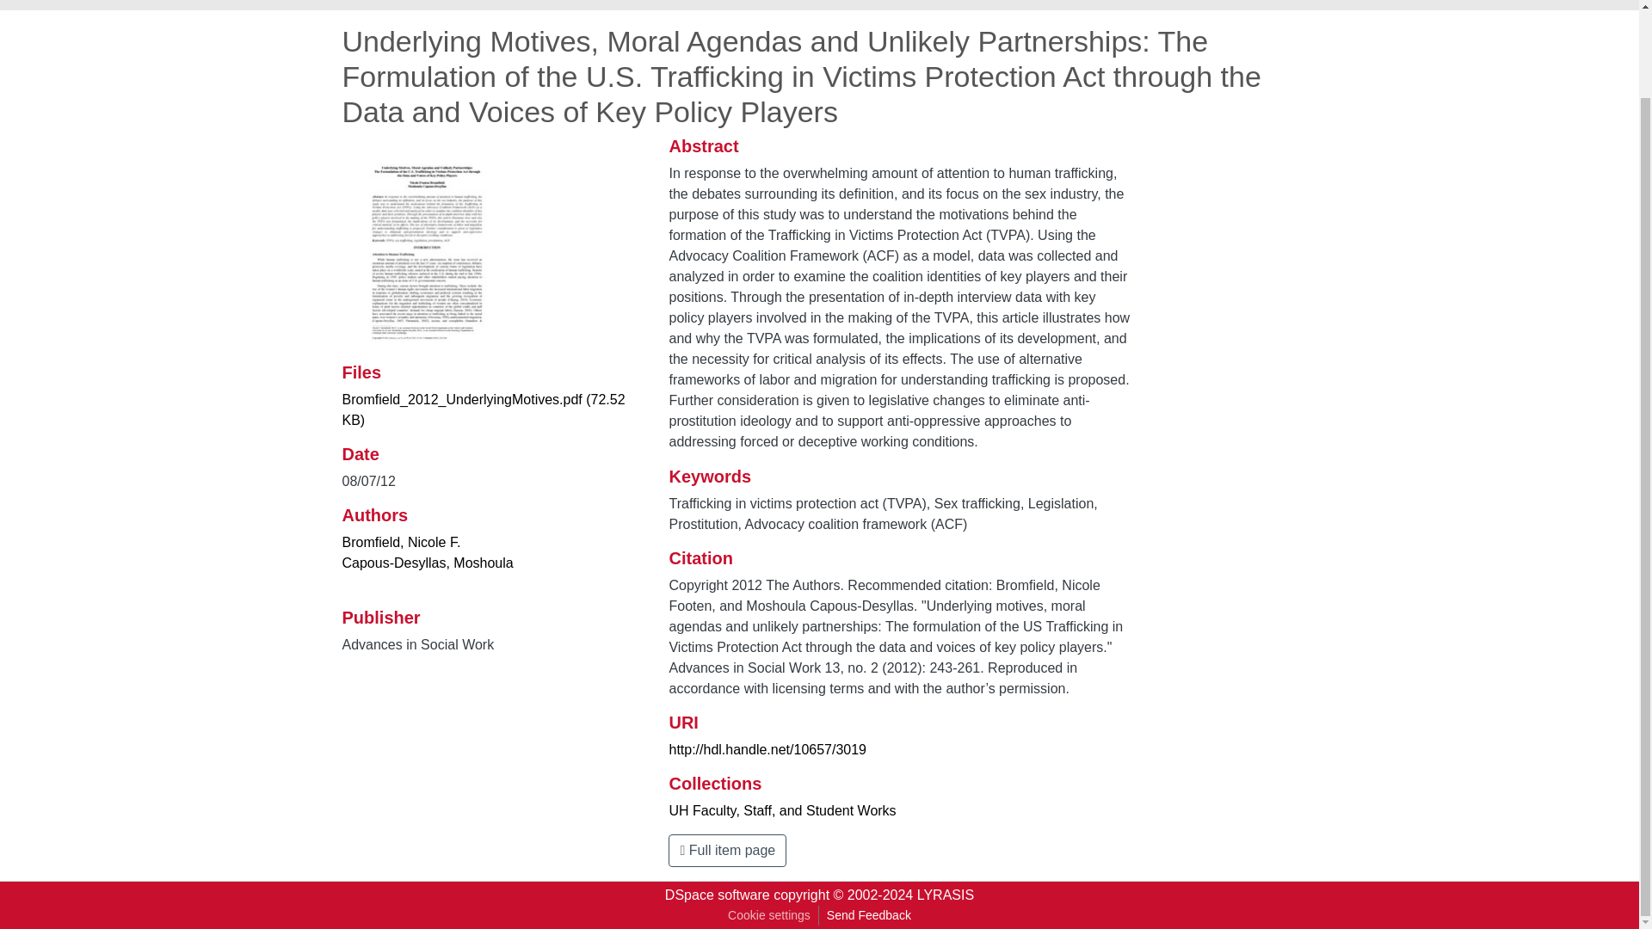 Image resolution: width=1652 pixels, height=929 pixels. What do you see at coordinates (484, 2) in the screenshot?
I see `UH Faculty, Staff, and Student Works` at bounding box center [484, 2].